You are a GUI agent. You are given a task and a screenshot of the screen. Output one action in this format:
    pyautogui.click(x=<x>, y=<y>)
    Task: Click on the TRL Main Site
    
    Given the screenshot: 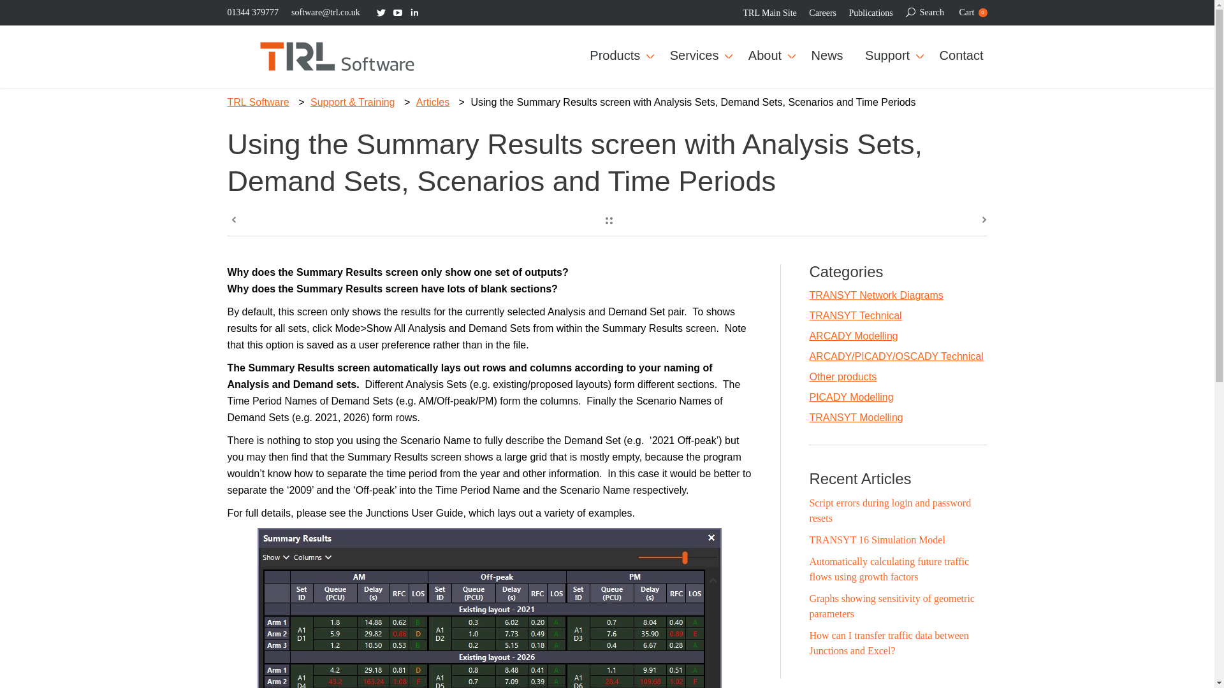 What is the action you would take?
    pyautogui.click(x=769, y=13)
    